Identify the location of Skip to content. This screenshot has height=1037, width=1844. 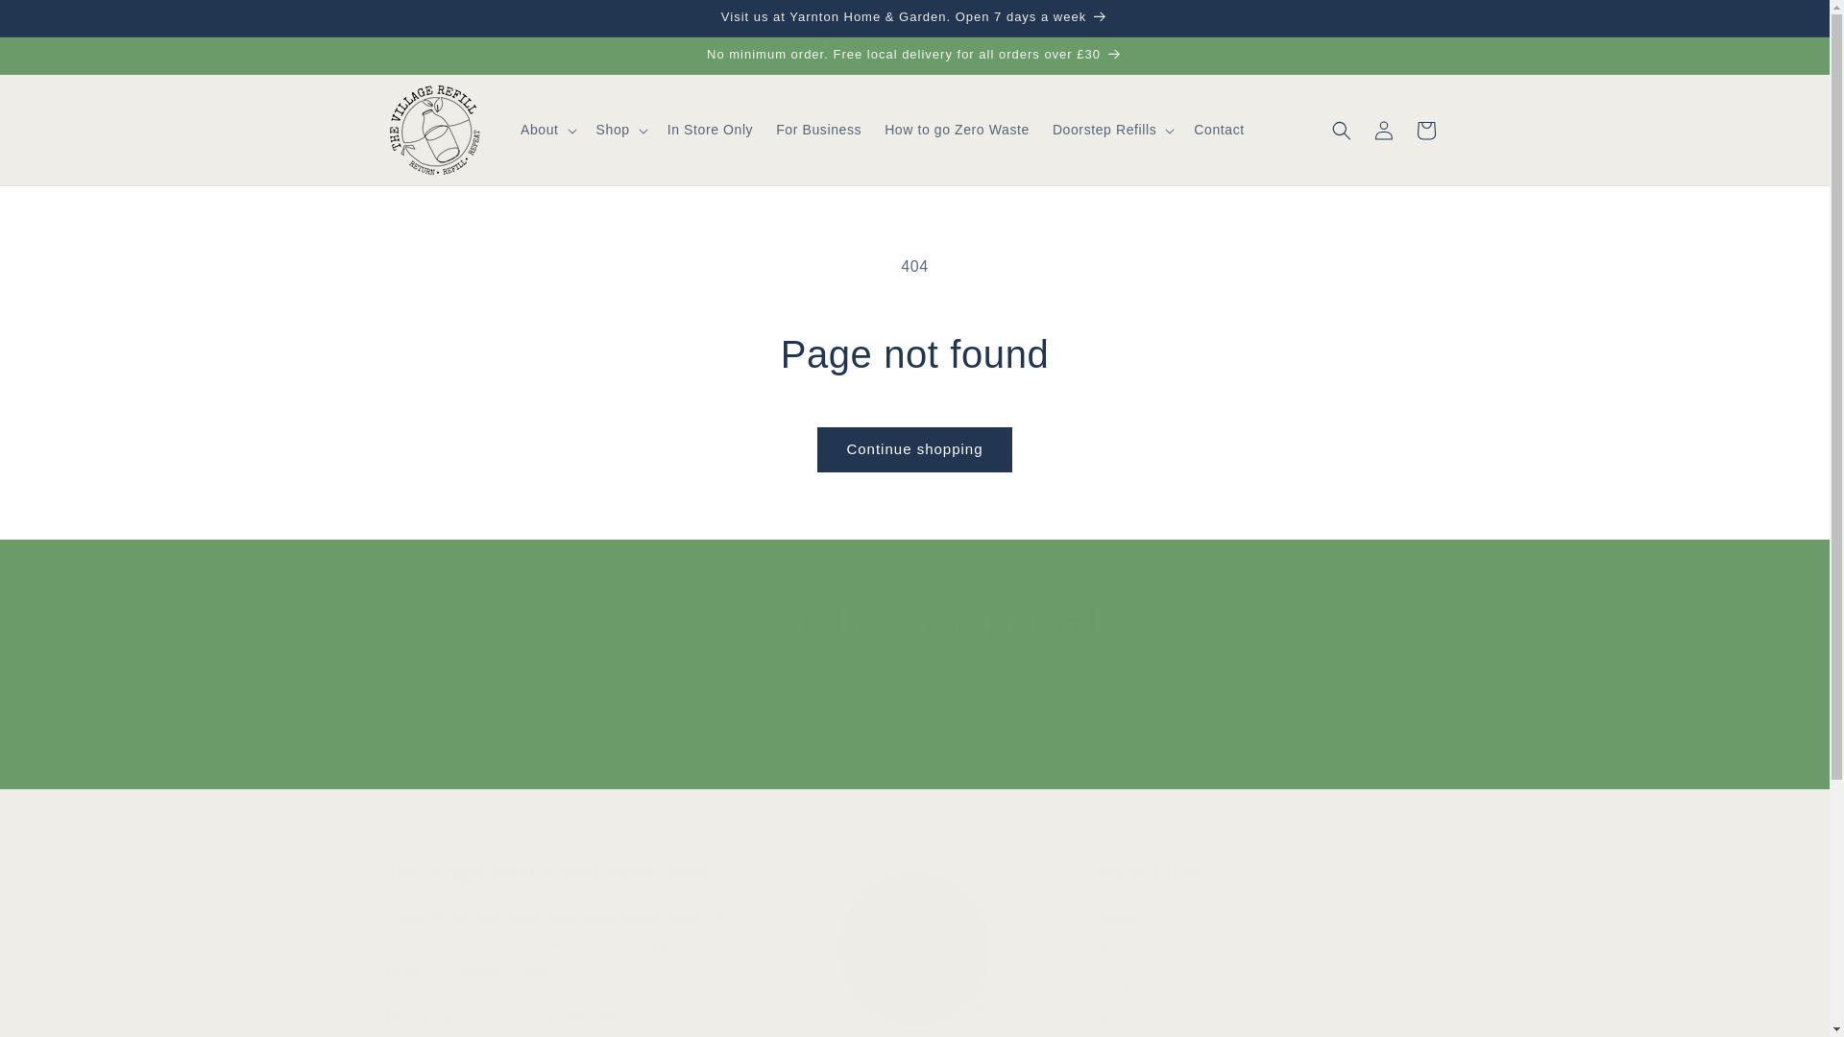
(1272, 949).